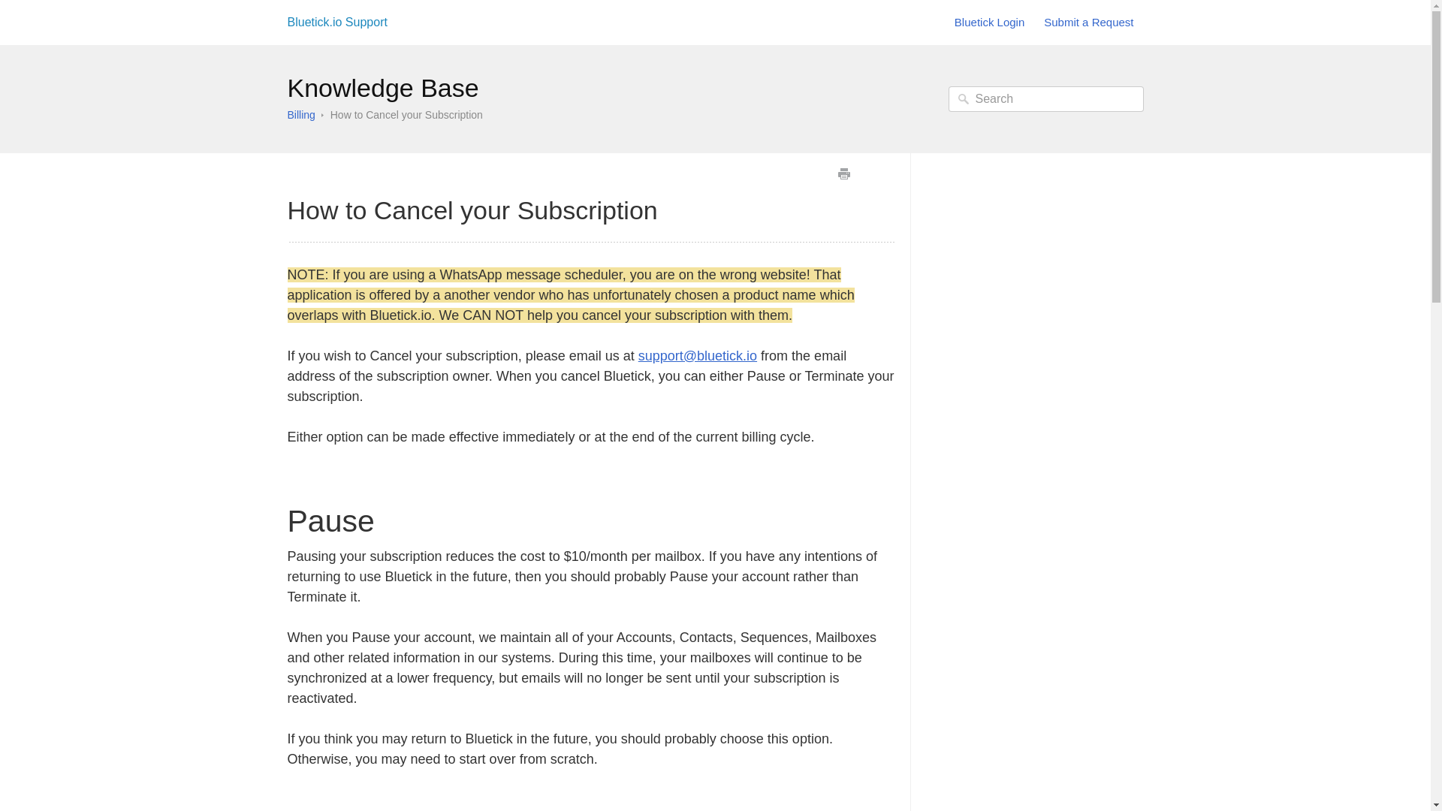 The height and width of the screenshot is (811, 1442). Describe the element at coordinates (300, 114) in the screenshot. I see `Billing` at that location.